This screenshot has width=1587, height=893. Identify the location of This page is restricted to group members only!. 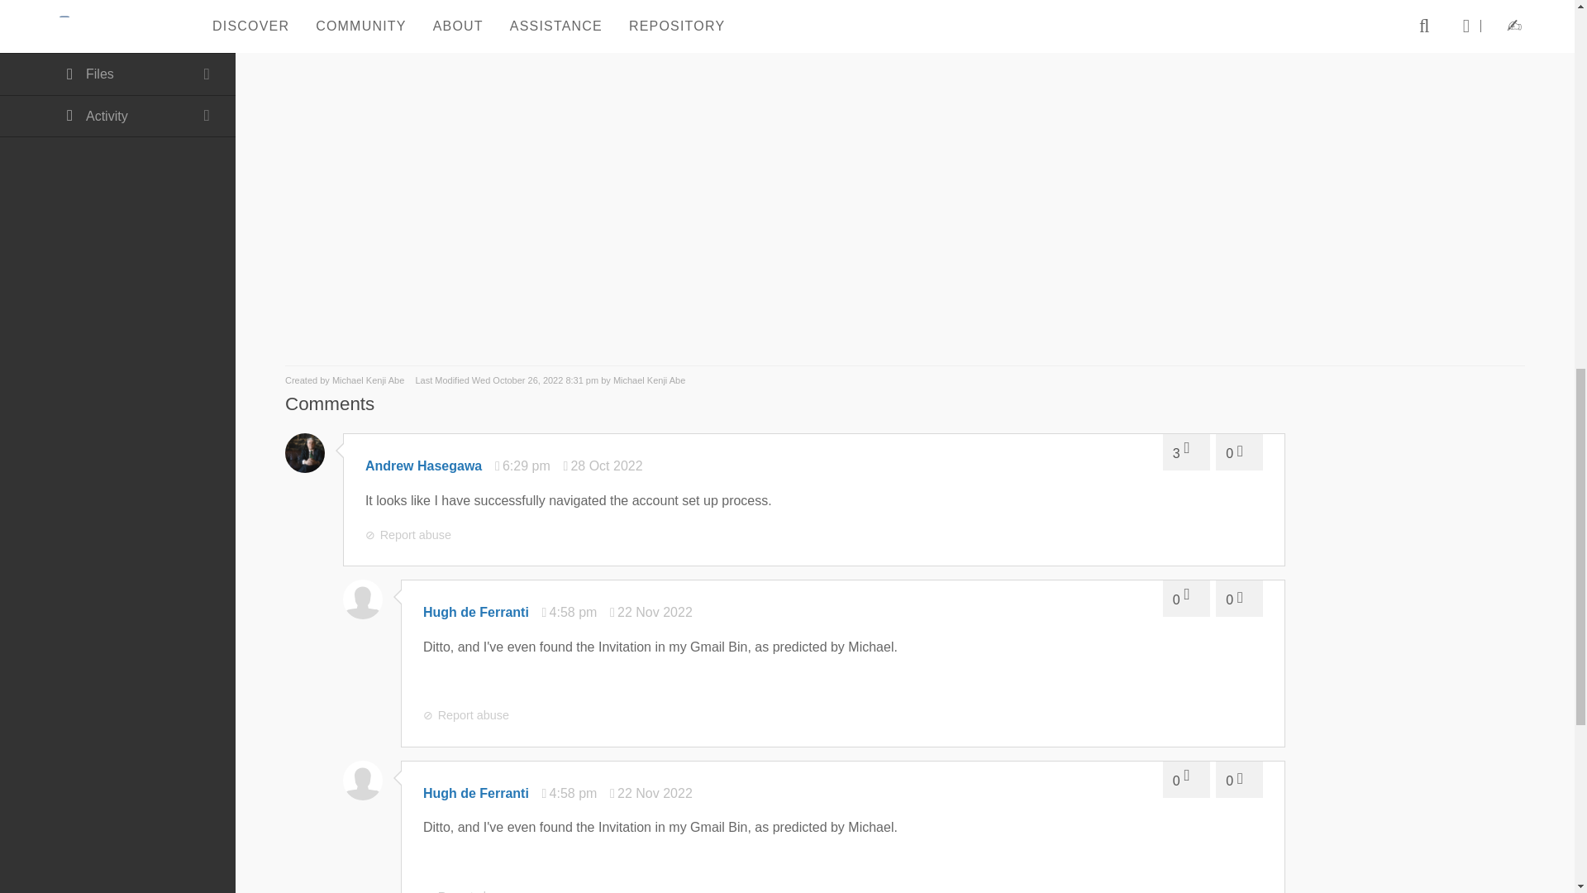
(117, 74).